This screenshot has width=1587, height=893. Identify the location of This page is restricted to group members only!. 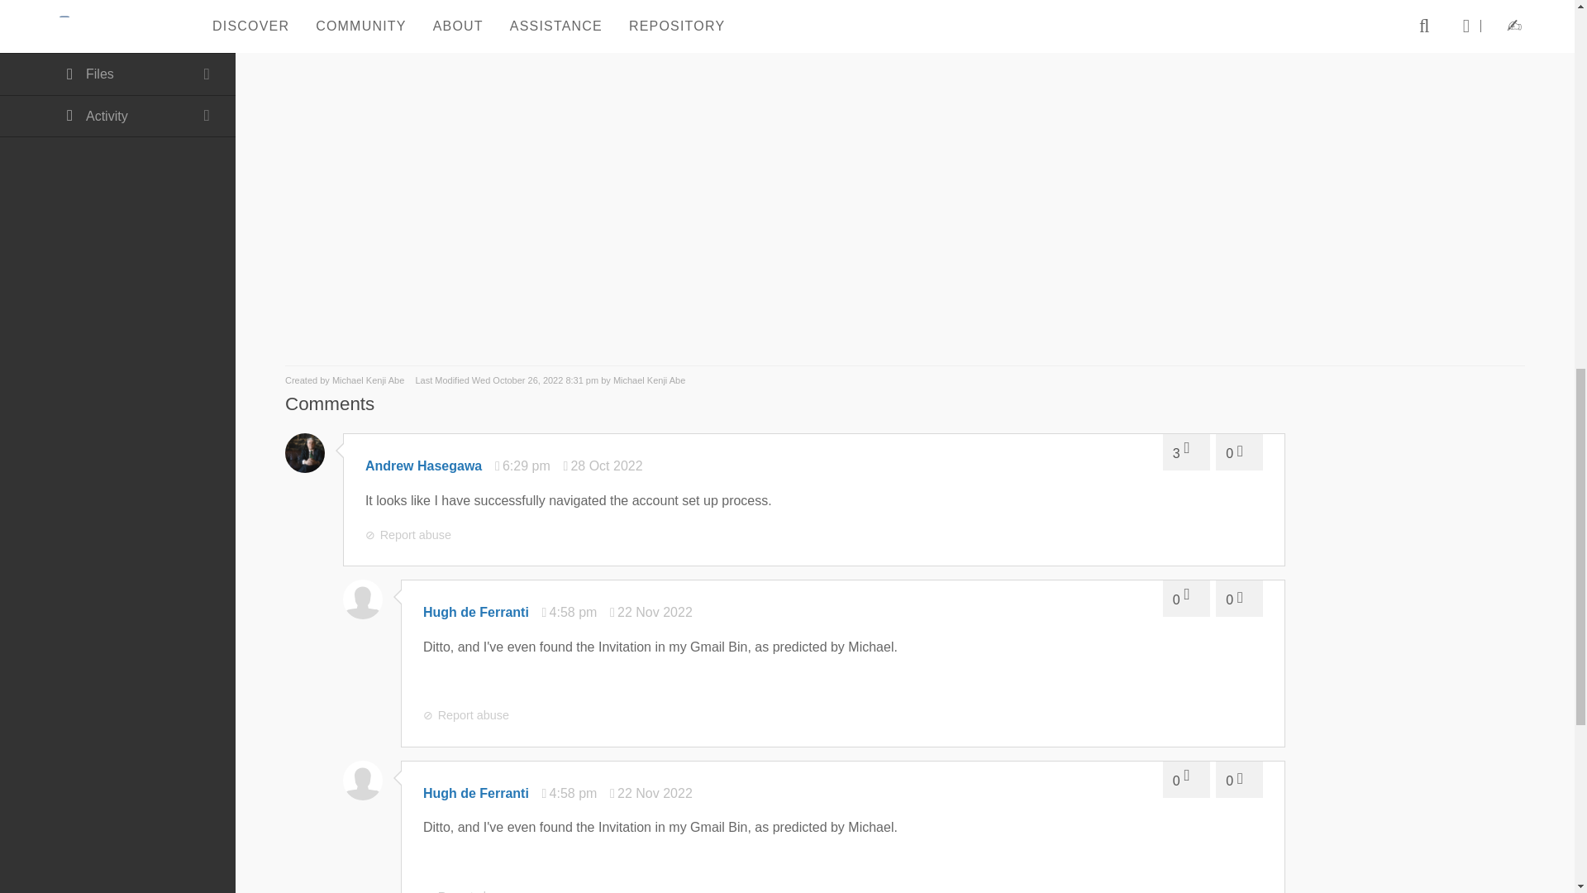
(117, 74).